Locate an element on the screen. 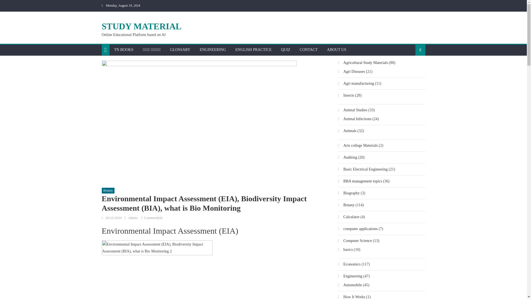 This screenshot has height=299, width=531. Botany is located at coordinates (108, 190).